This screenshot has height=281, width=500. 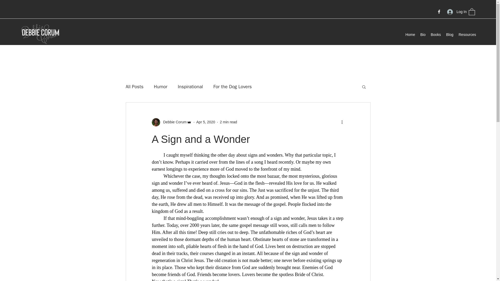 I want to click on Log In, so click(x=455, y=12).